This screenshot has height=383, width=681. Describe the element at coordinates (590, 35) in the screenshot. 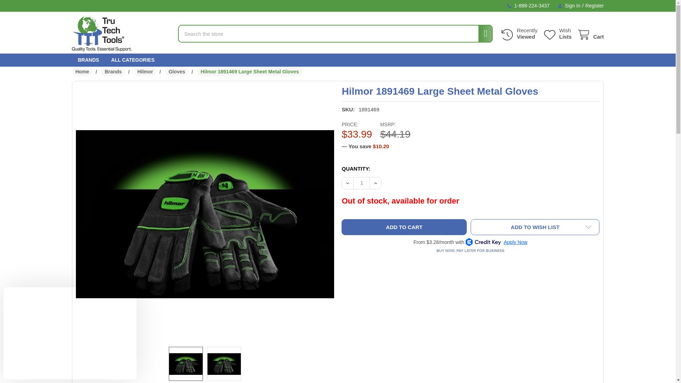

I see `Wish Lists` at that location.